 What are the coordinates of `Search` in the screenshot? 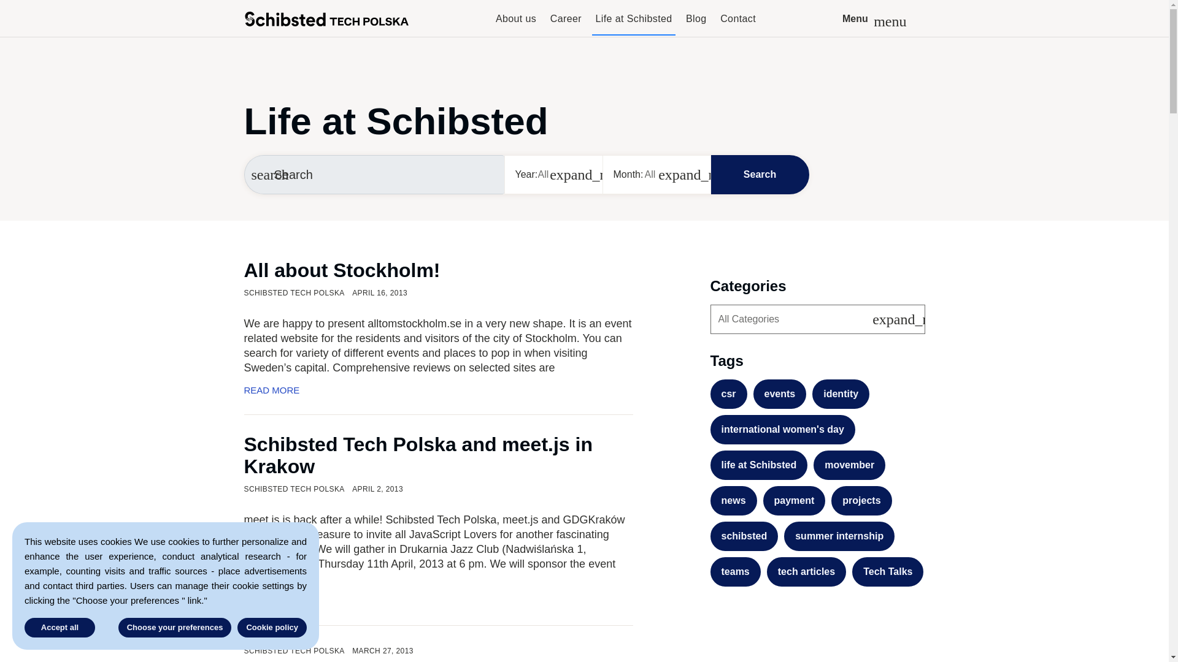 It's located at (759, 174).